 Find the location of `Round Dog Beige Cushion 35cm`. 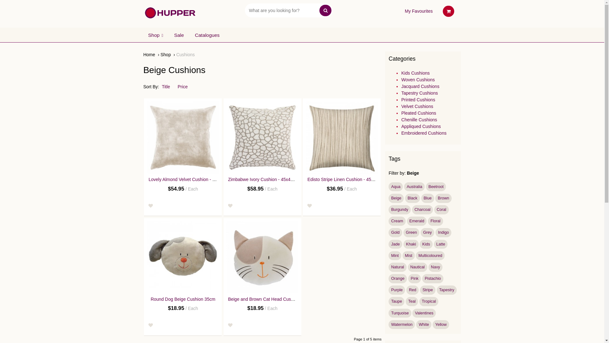

Round Dog Beige Cushion 35cm is located at coordinates (183, 257).